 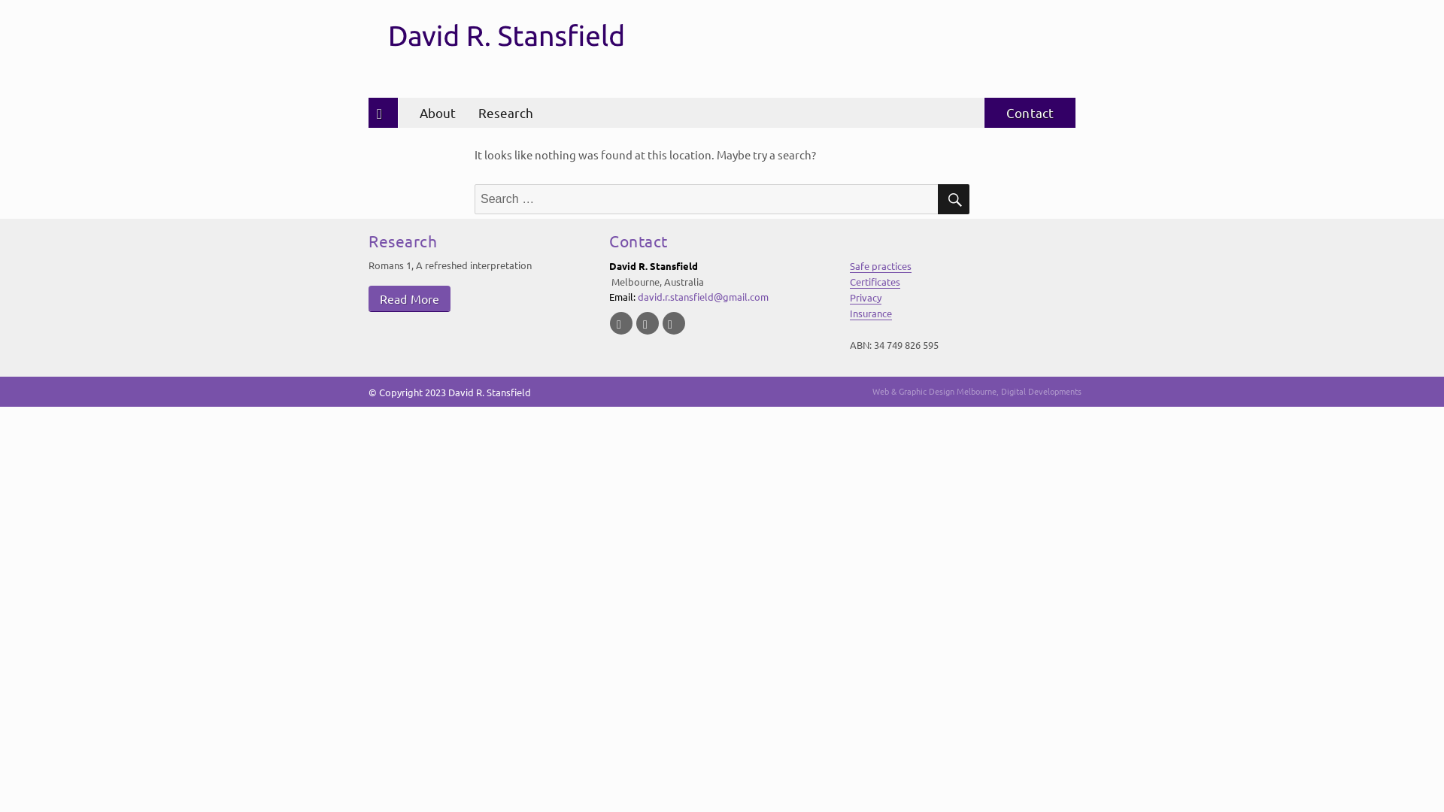 What do you see at coordinates (639, 241) in the screenshot?
I see `Contact` at bounding box center [639, 241].